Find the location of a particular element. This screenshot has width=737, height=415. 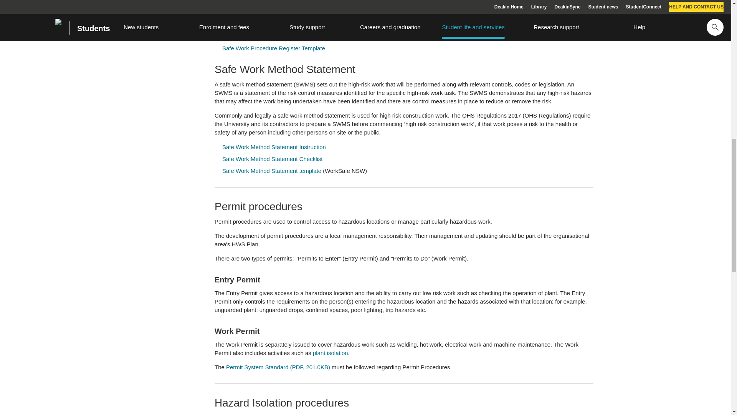

Safe Work Procedure Template is located at coordinates (262, 25).